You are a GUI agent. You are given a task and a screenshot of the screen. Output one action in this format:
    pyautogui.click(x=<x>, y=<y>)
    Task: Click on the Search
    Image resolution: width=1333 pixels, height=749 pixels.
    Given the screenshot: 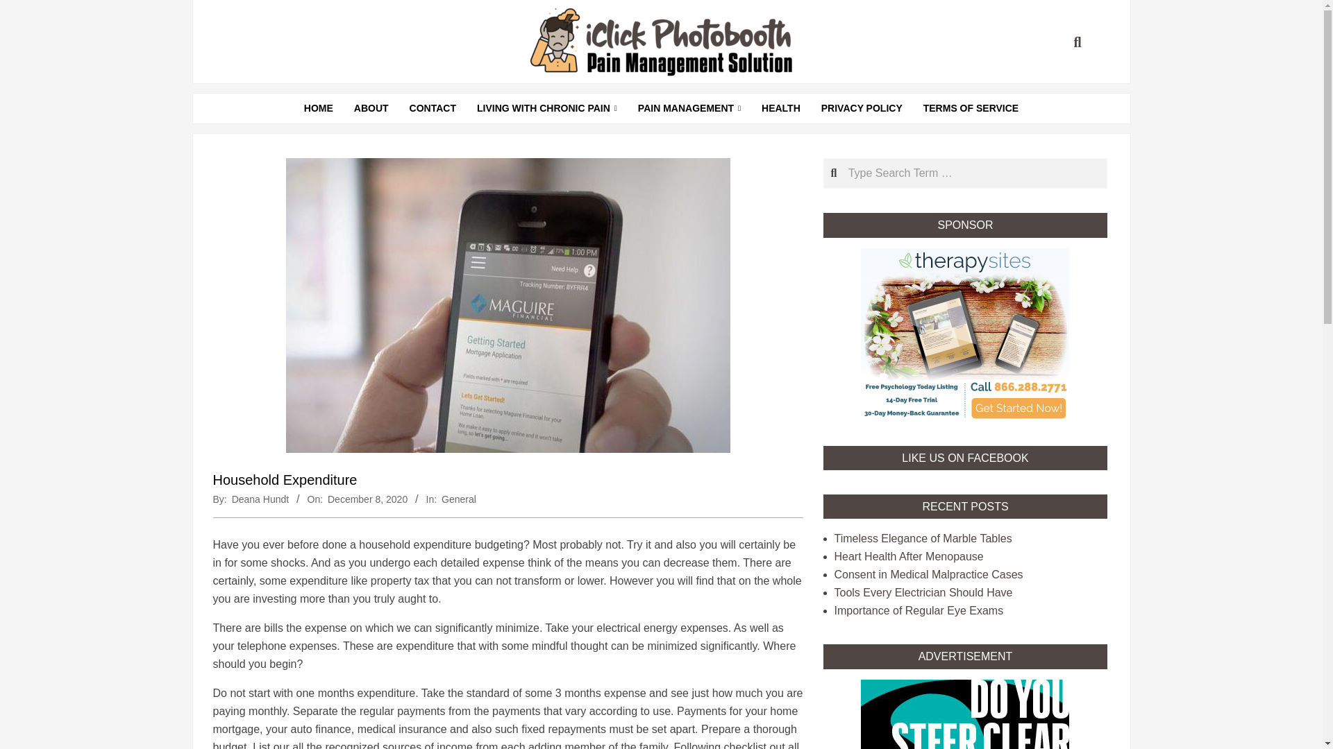 What is the action you would take?
    pyautogui.click(x=24, y=8)
    